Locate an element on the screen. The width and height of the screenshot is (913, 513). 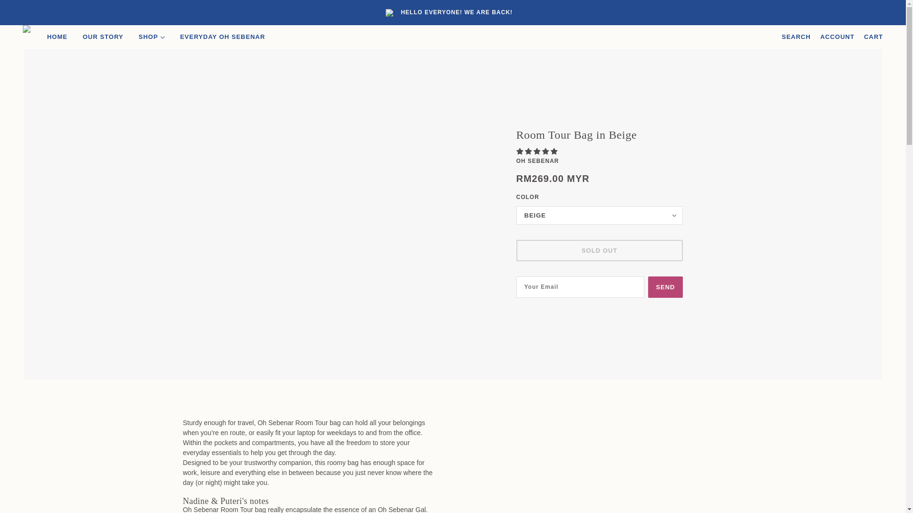
SEND is located at coordinates (665, 287).